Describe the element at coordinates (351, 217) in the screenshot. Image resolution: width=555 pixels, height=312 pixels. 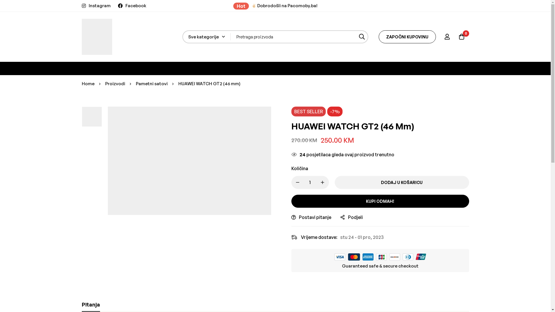
I see `Podjeli` at that location.